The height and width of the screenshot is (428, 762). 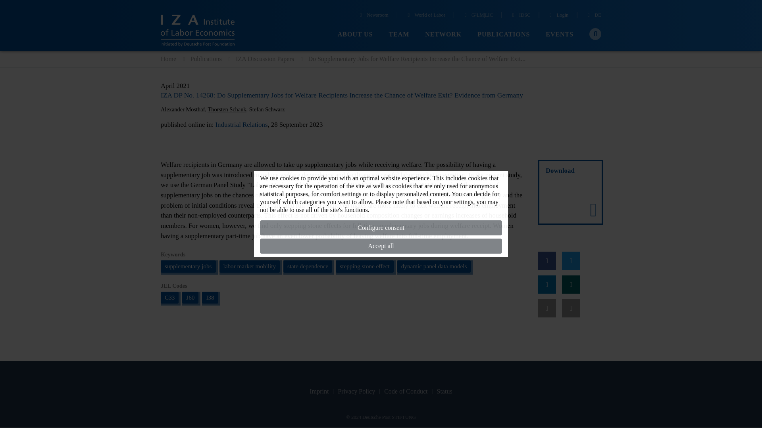 What do you see at coordinates (593, 16) in the screenshot?
I see `DE` at bounding box center [593, 16].